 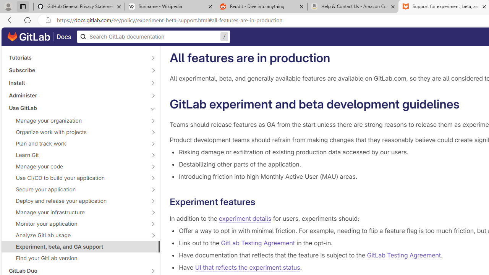 What do you see at coordinates (76, 58) in the screenshot?
I see `Tutorials` at bounding box center [76, 58].